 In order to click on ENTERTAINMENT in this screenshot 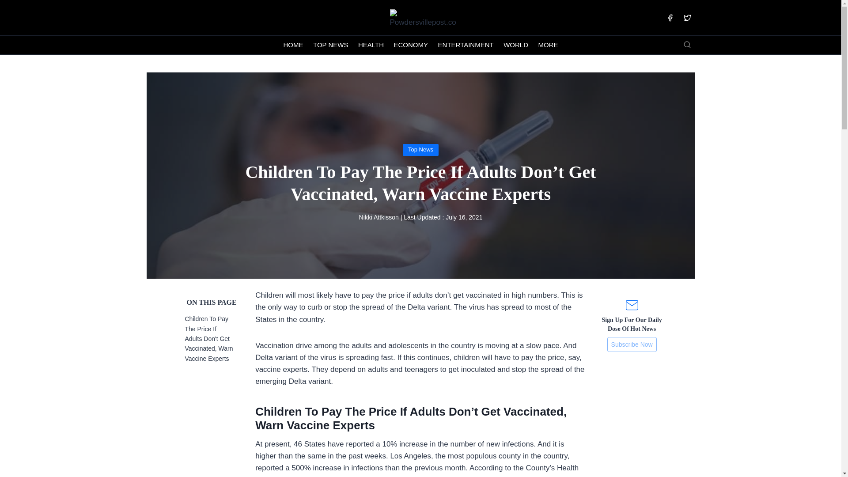, I will do `click(466, 45)`.